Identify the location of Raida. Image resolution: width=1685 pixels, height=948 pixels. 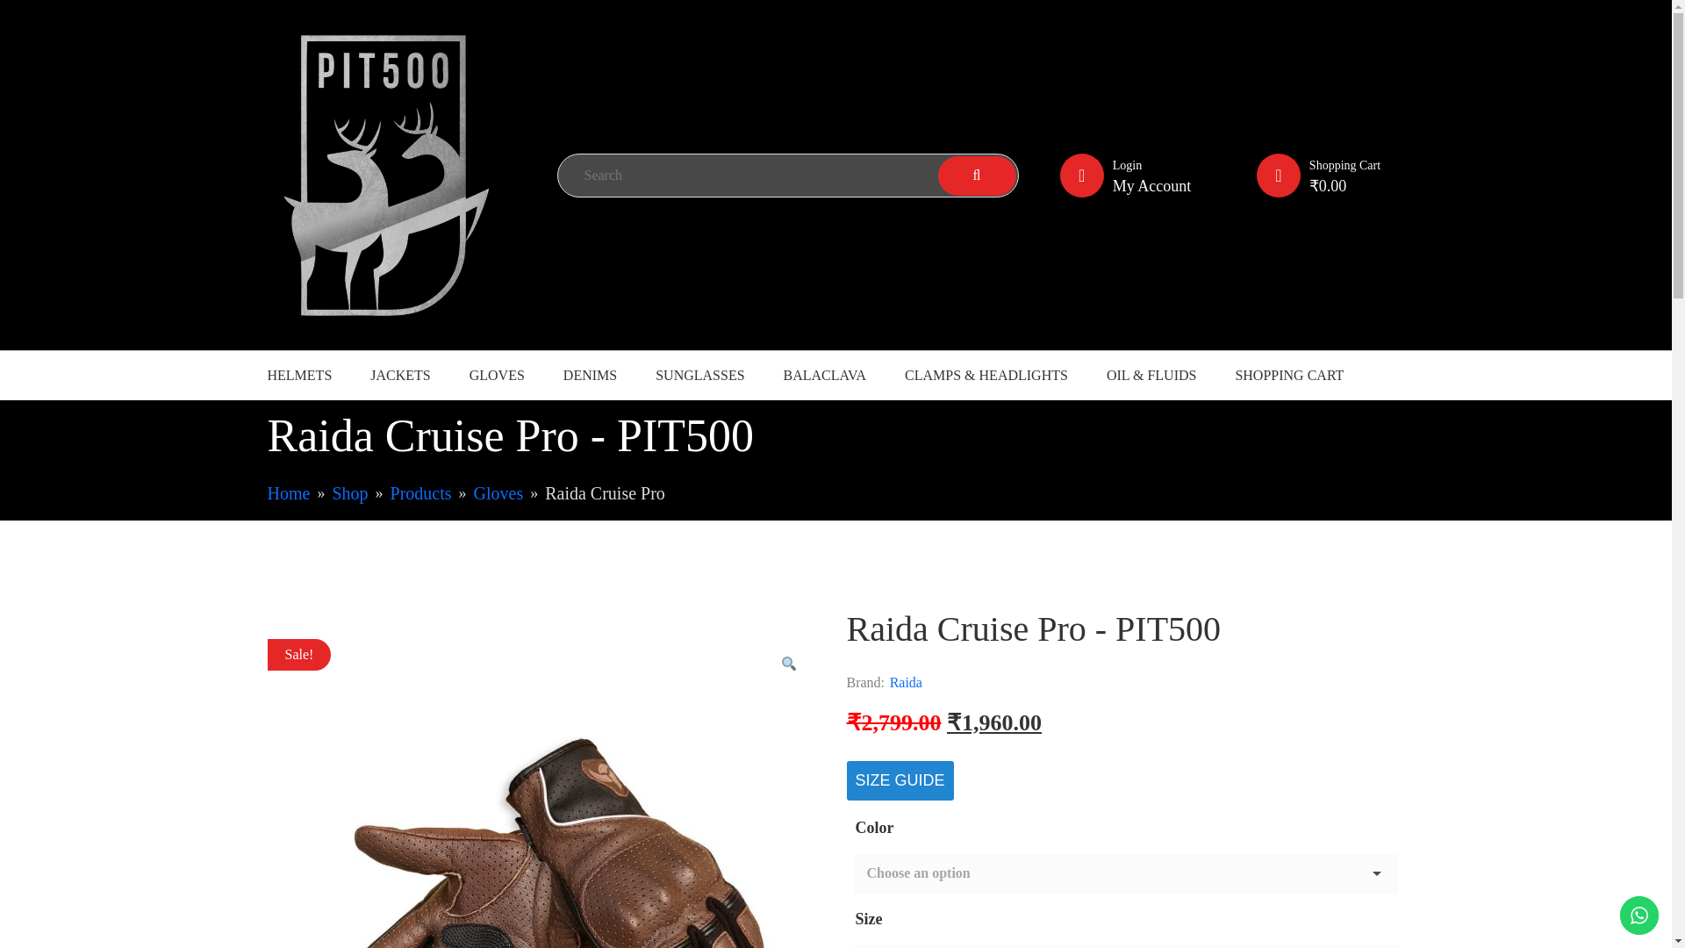
(906, 682).